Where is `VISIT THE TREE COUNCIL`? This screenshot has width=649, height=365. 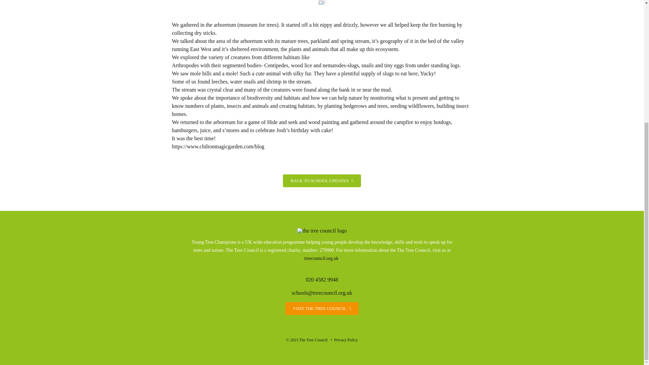 VISIT THE TREE COUNCIL is located at coordinates (322, 309).